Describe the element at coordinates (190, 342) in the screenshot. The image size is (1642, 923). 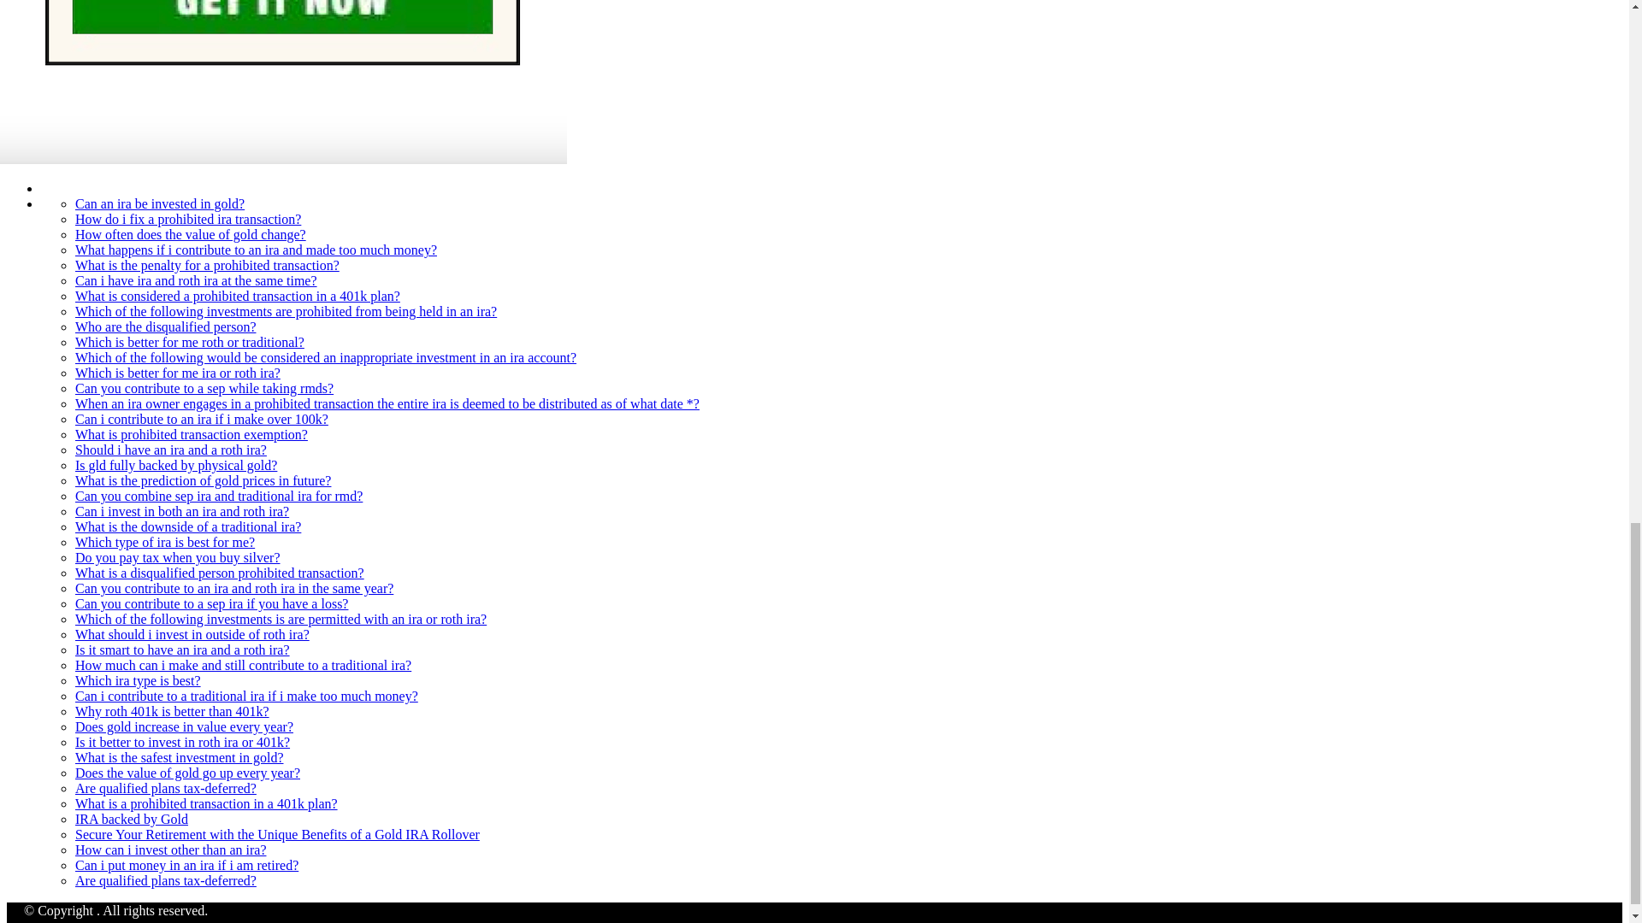
I see `Which is better for me roth or traditional?` at that location.